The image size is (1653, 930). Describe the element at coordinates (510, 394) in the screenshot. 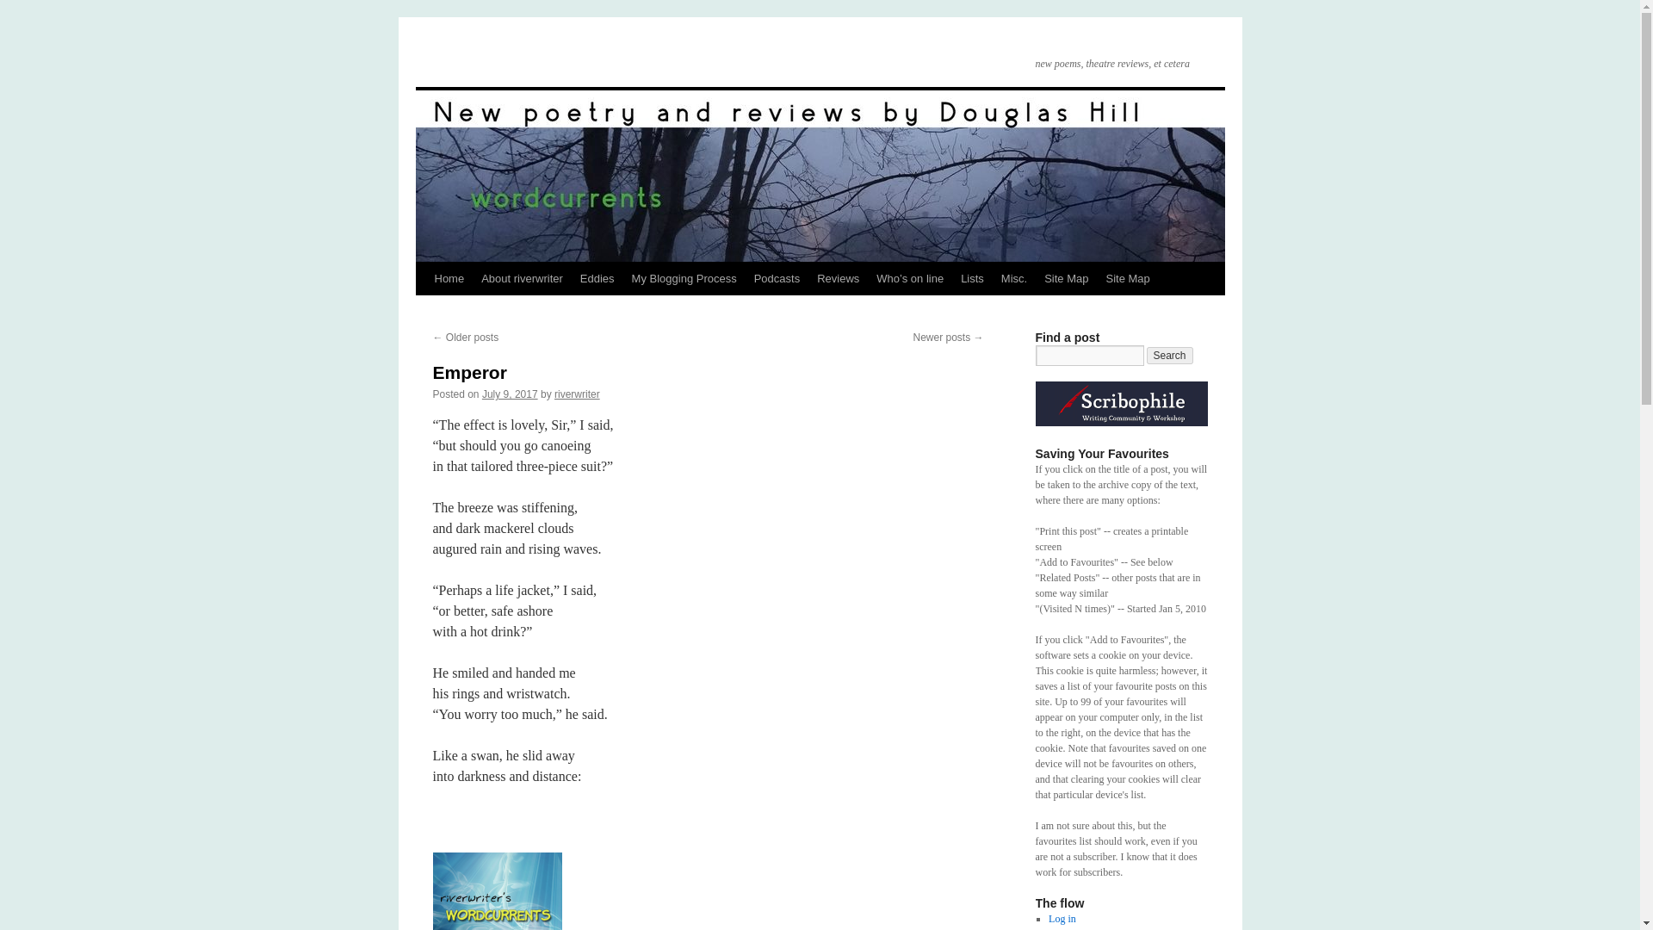

I see `July 9, 2017` at that location.